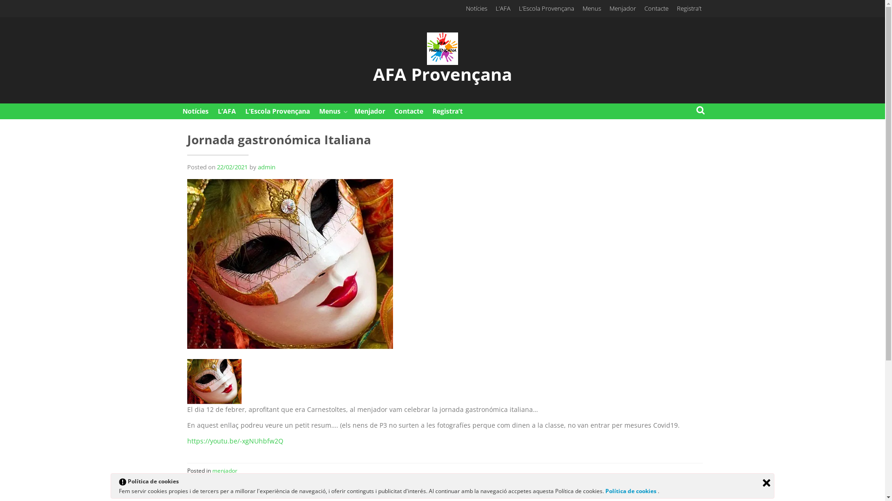  What do you see at coordinates (266, 167) in the screenshot?
I see `admin` at bounding box center [266, 167].